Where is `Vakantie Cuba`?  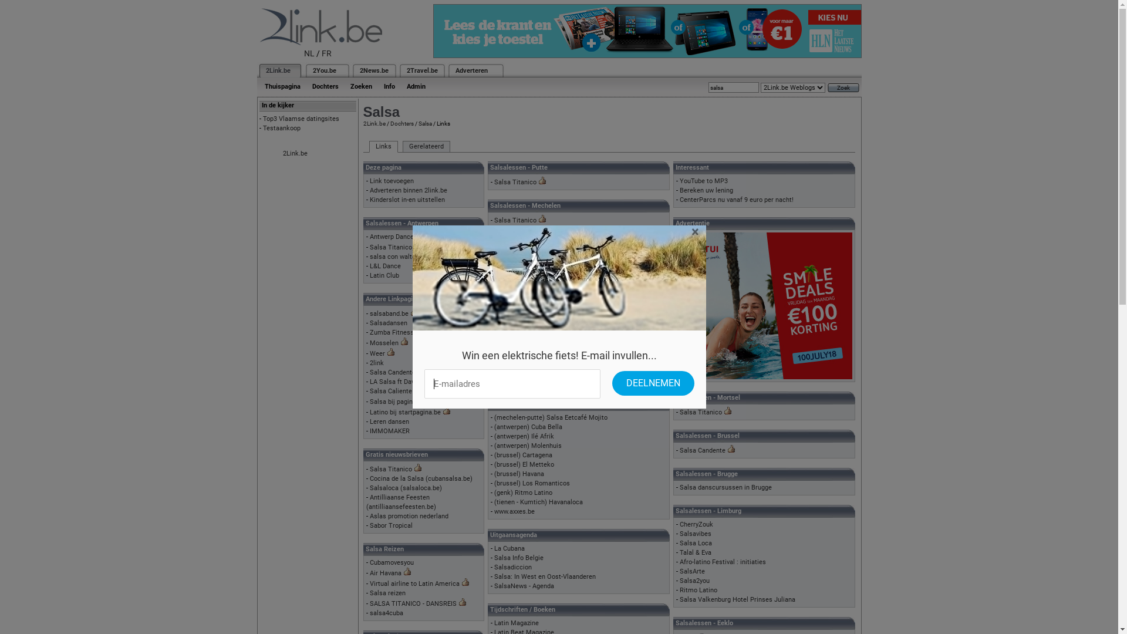
Vakantie Cuba is located at coordinates (515, 286).